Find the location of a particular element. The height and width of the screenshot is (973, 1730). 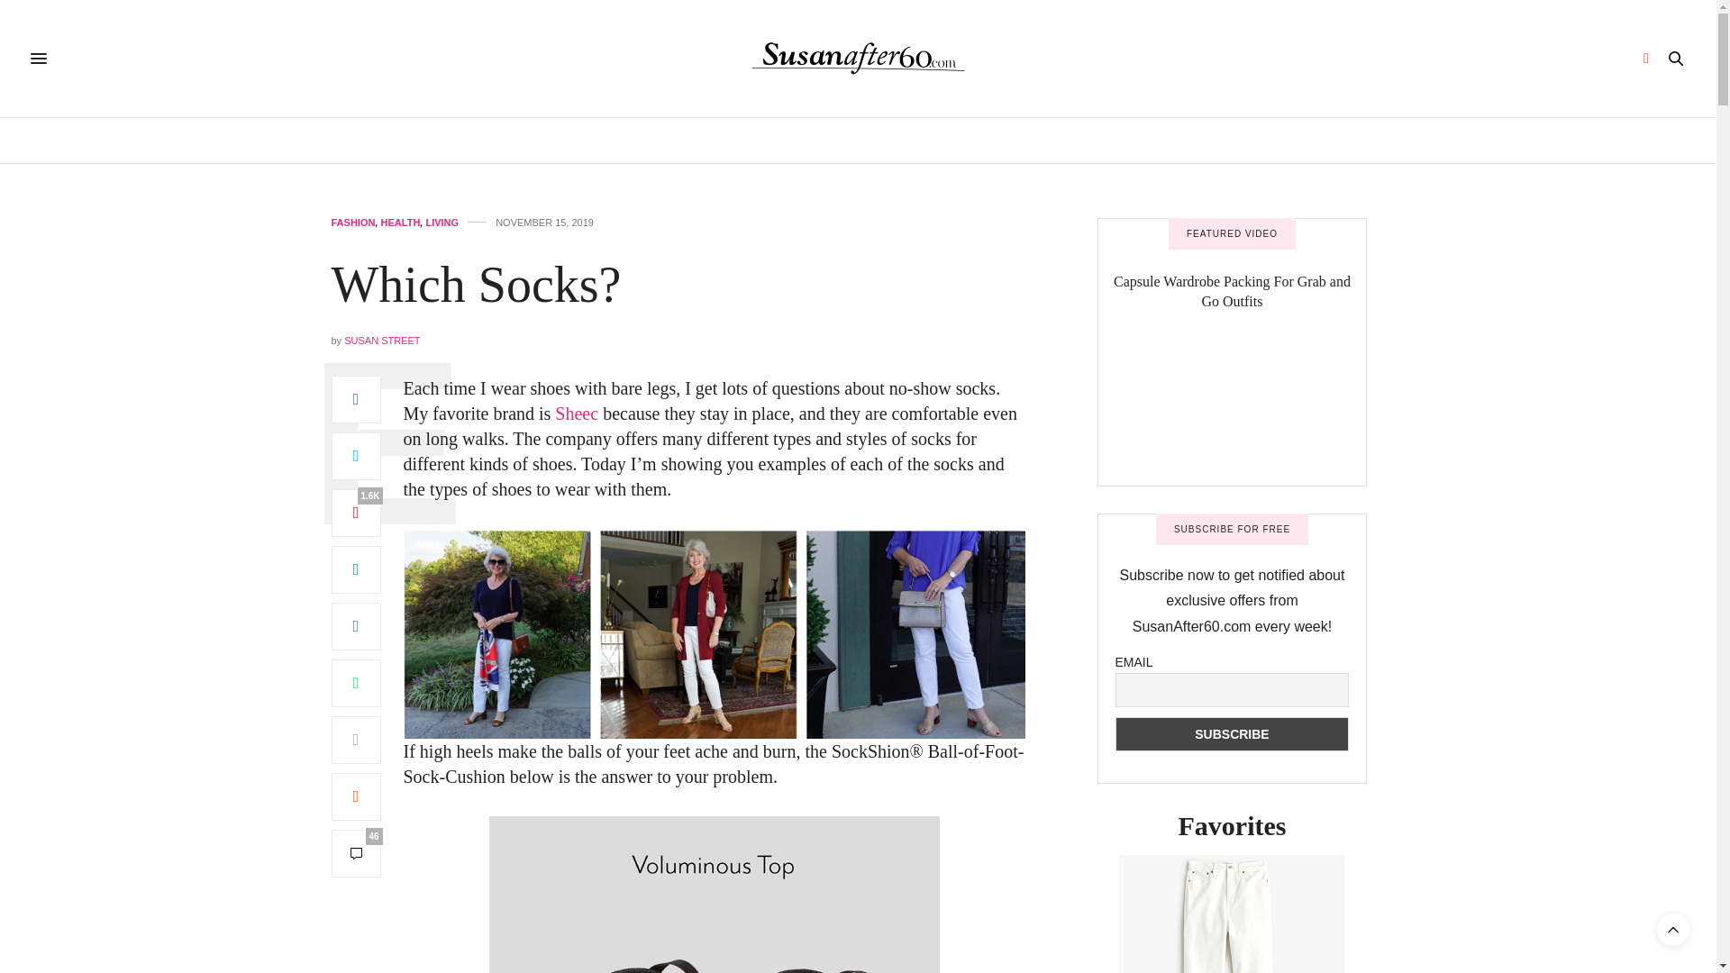

OUTFITS is located at coordinates (1130, 141).